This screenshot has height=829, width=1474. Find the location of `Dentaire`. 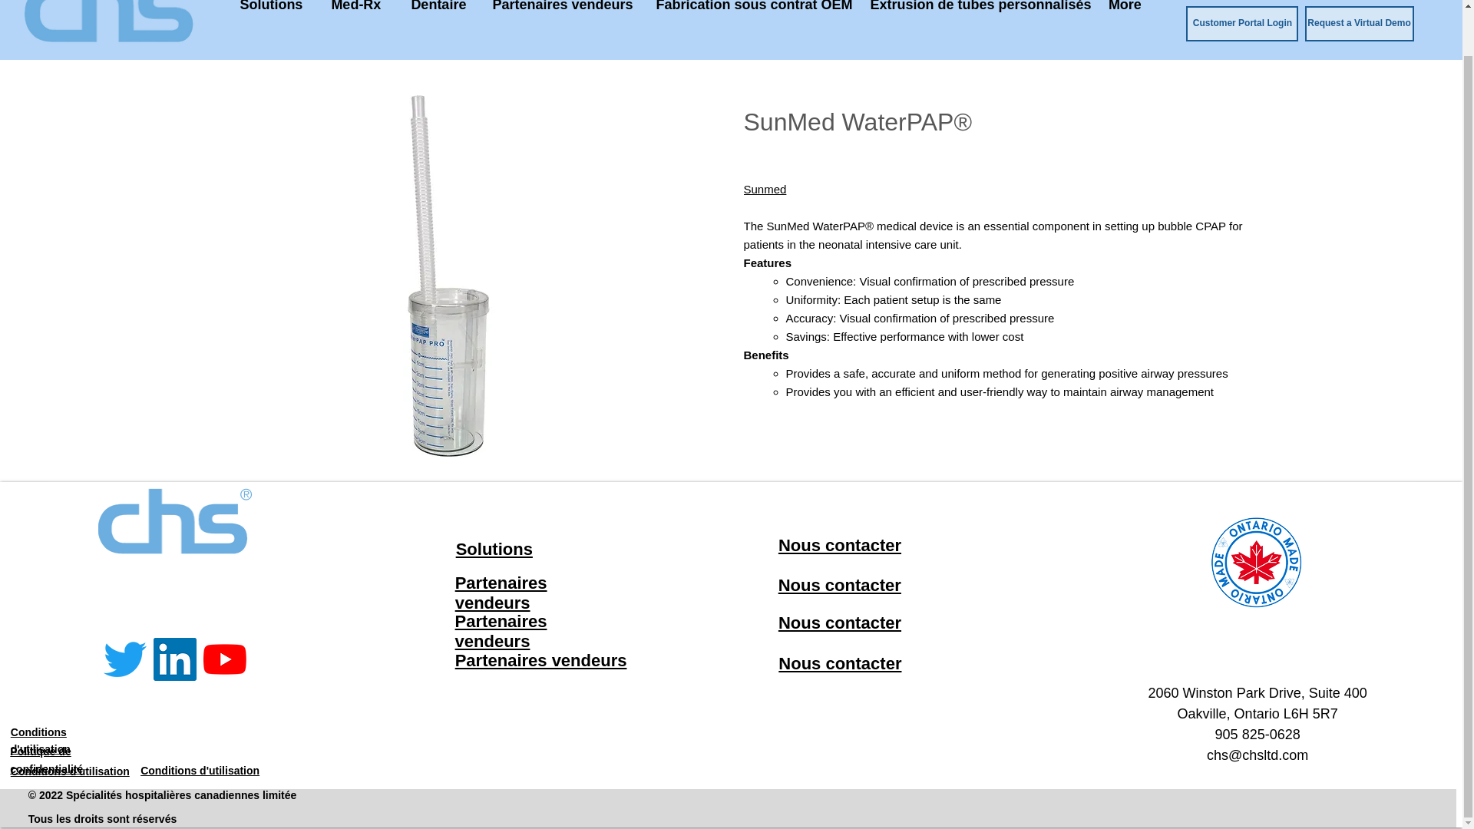

Dentaire is located at coordinates (438, 14).